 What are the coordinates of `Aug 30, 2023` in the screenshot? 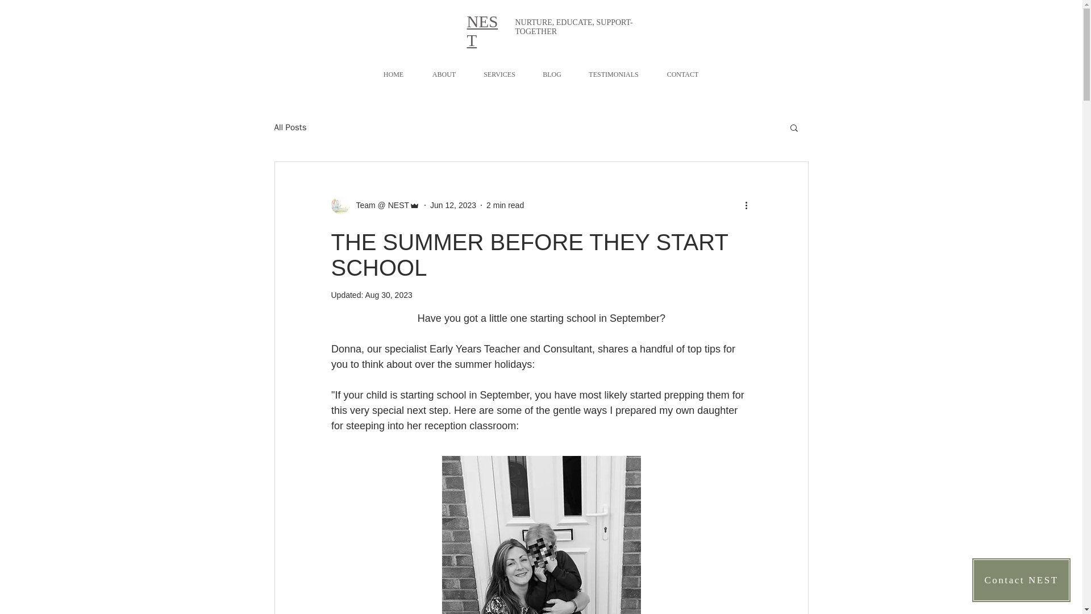 It's located at (388, 294).